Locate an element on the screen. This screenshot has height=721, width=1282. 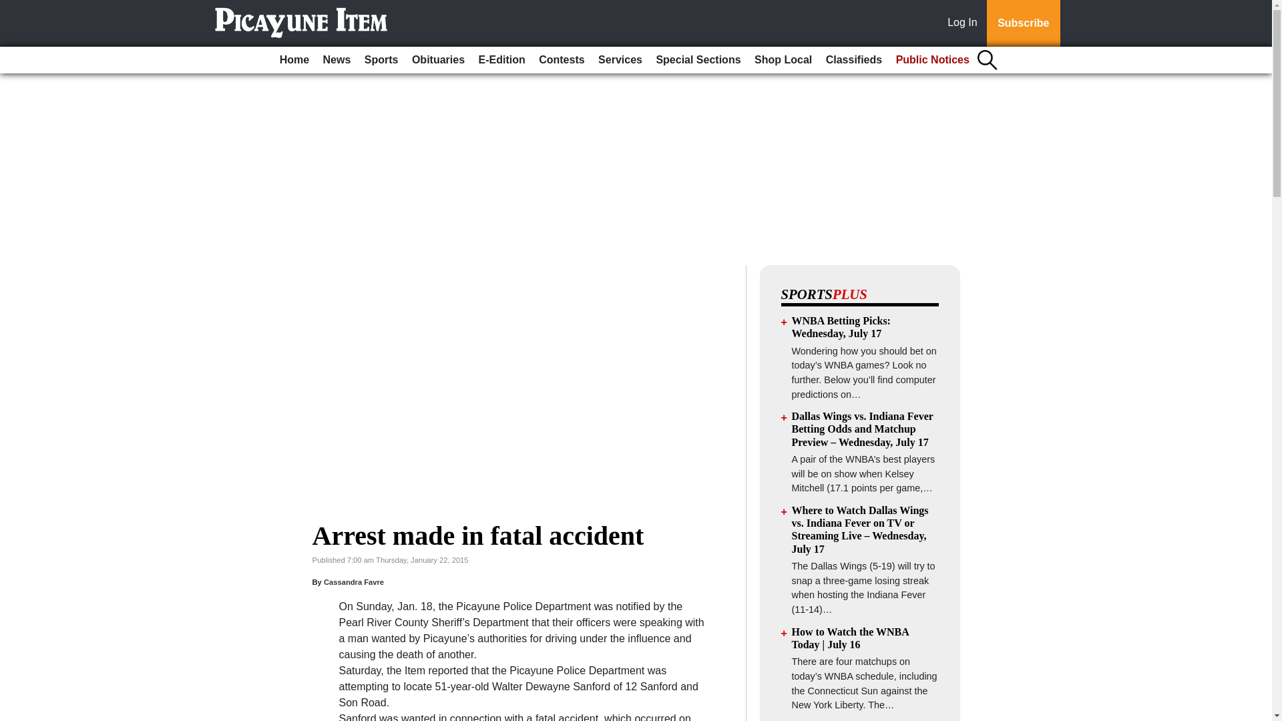
Log In is located at coordinates (965, 23).